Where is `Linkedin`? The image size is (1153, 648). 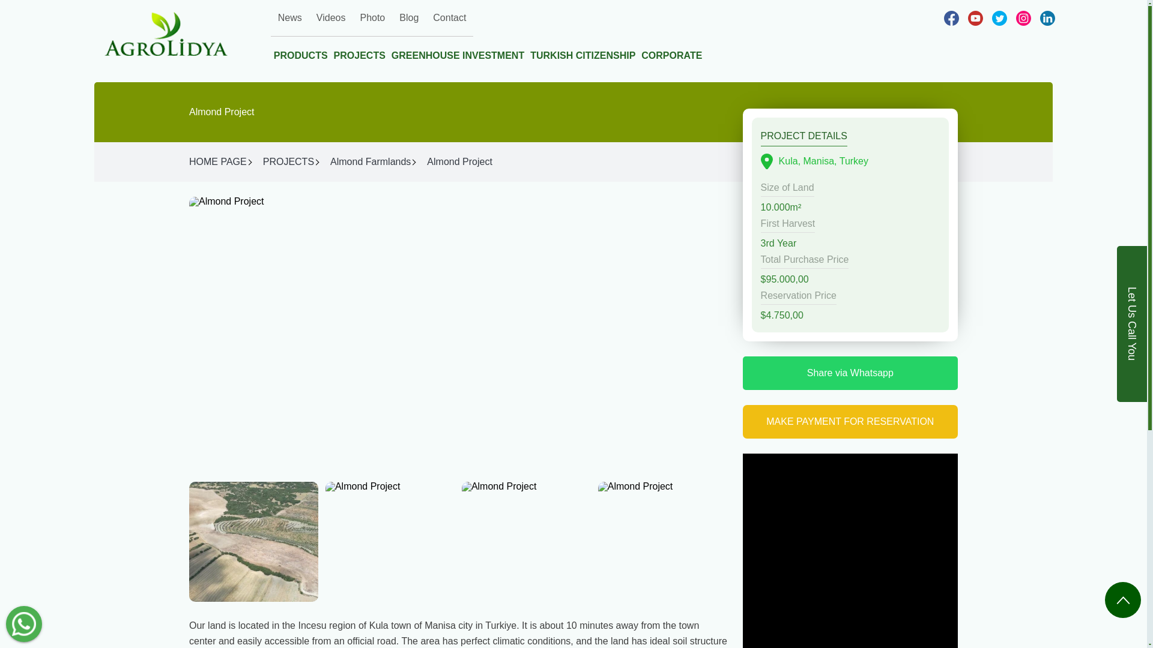
Linkedin is located at coordinates (1043, 18).